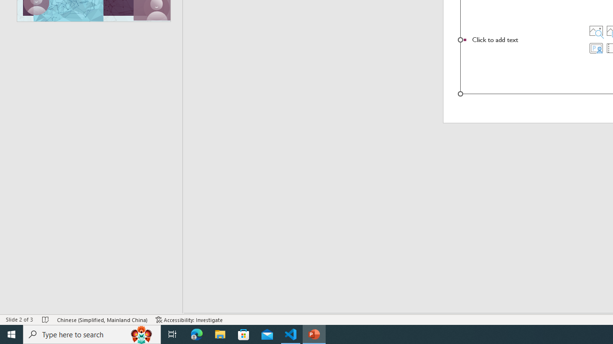  Describe the element at coordinates (596, 31) in the screenshot. I see `Stock Images` at that location.